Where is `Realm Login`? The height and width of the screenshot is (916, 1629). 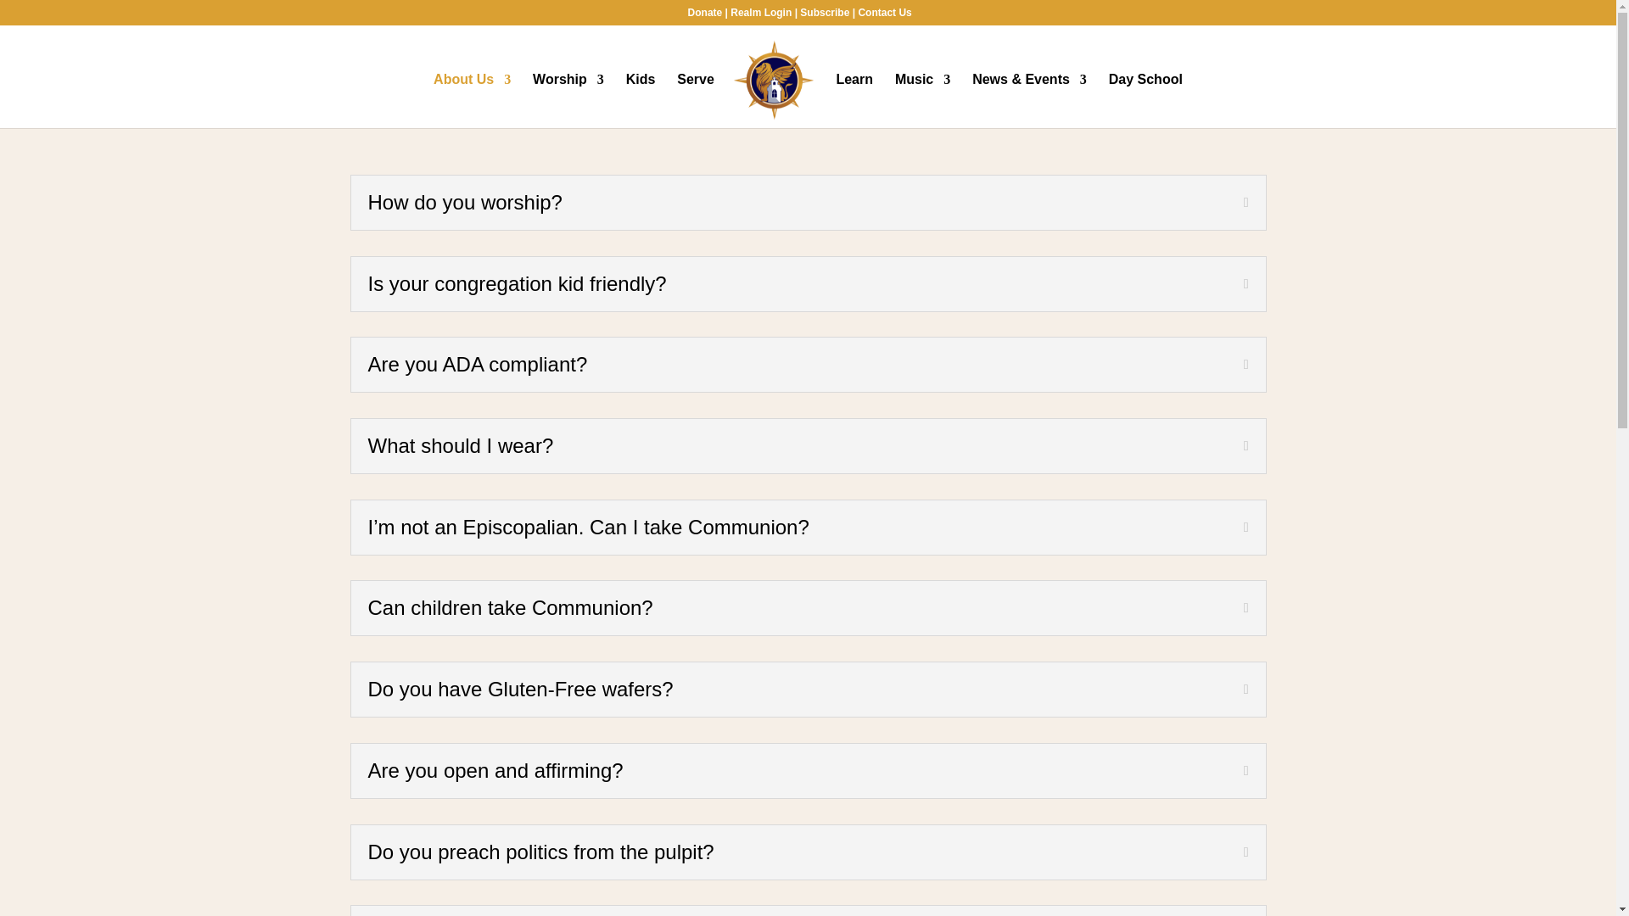
Realm Login is located at coordinates (760, 12).